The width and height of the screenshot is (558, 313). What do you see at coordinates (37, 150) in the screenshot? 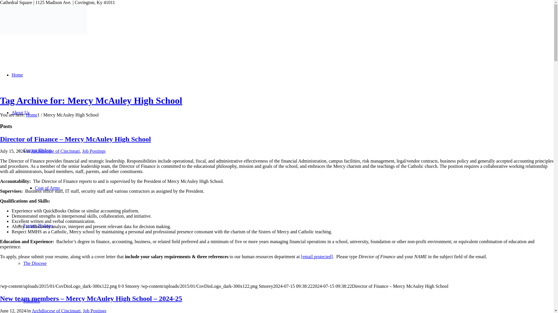
I see `Current Bishop` at bounding box center [37, 150].